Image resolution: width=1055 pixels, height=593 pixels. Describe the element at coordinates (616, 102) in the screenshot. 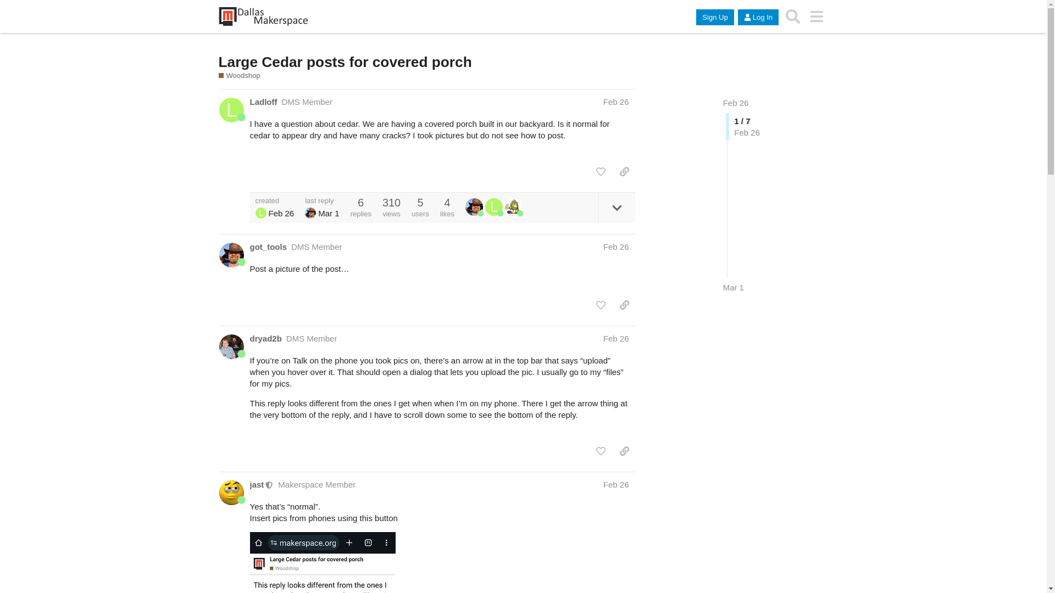

I see `Feb 26` at that location.